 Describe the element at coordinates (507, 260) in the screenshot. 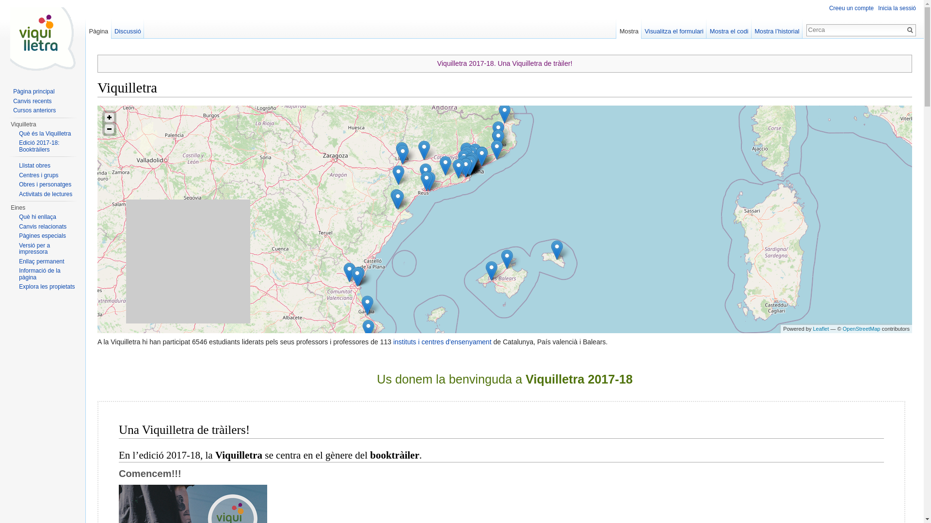

I see `Can Peu Blanc` at that location.